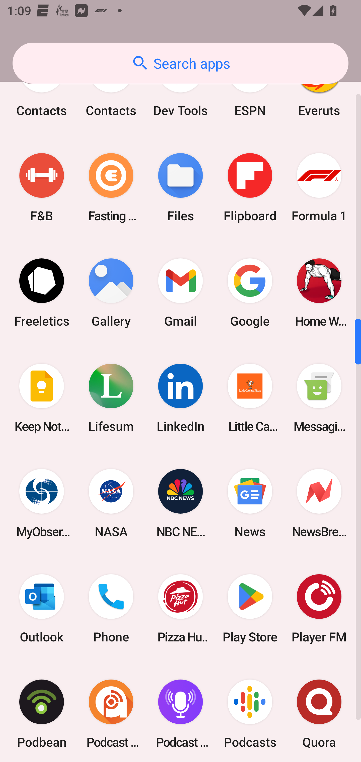 Image resolution: width=361 pixels, height=762 pixels. I want to click on Fasting Coach, so click(111, 187).